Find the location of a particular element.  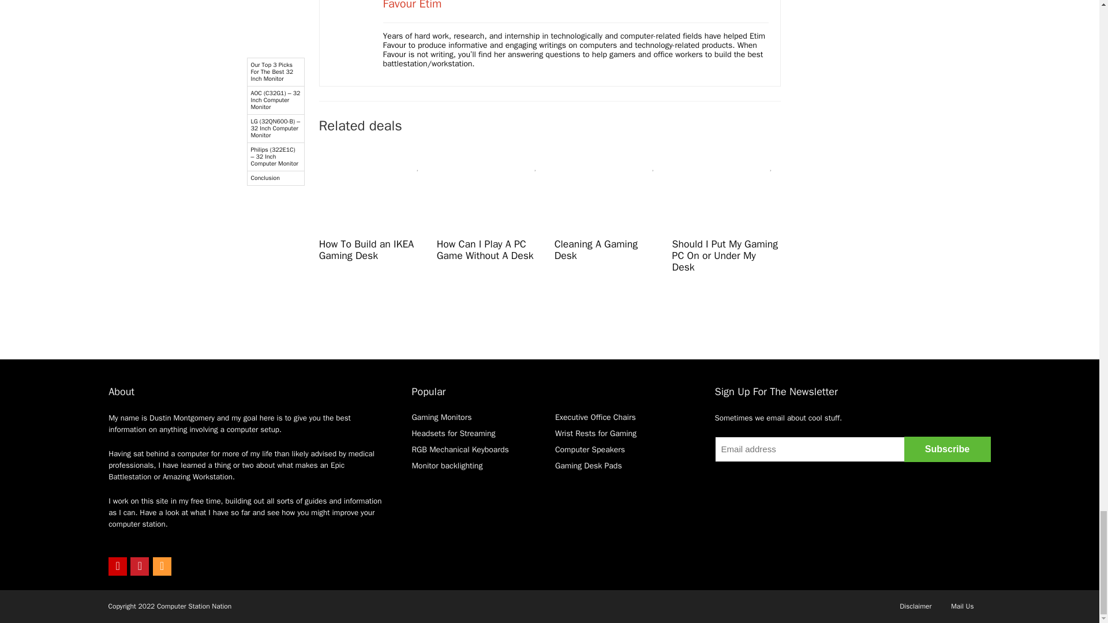

Subscribe is located at coordinates (947, 449).